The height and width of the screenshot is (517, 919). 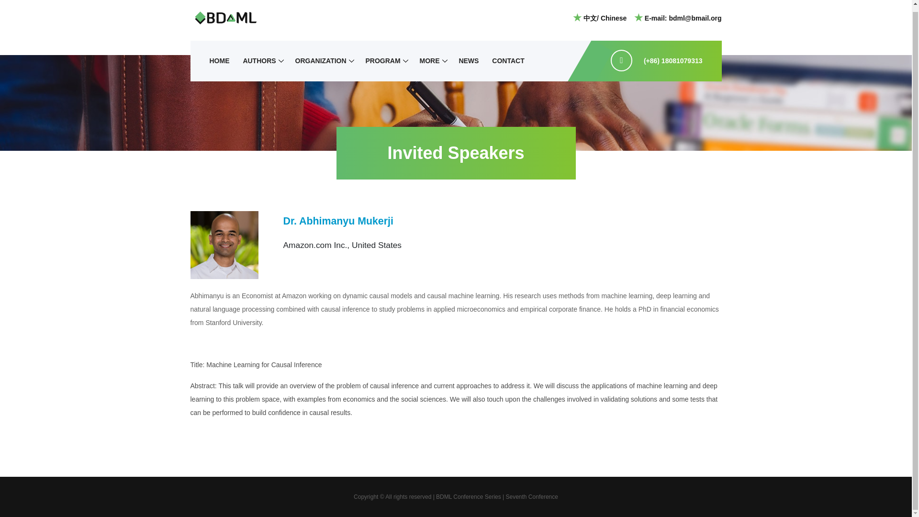 What do you see at coordinates (219, 61) in the screenshot?
I see `HOME` at bounding box center [219, 61].